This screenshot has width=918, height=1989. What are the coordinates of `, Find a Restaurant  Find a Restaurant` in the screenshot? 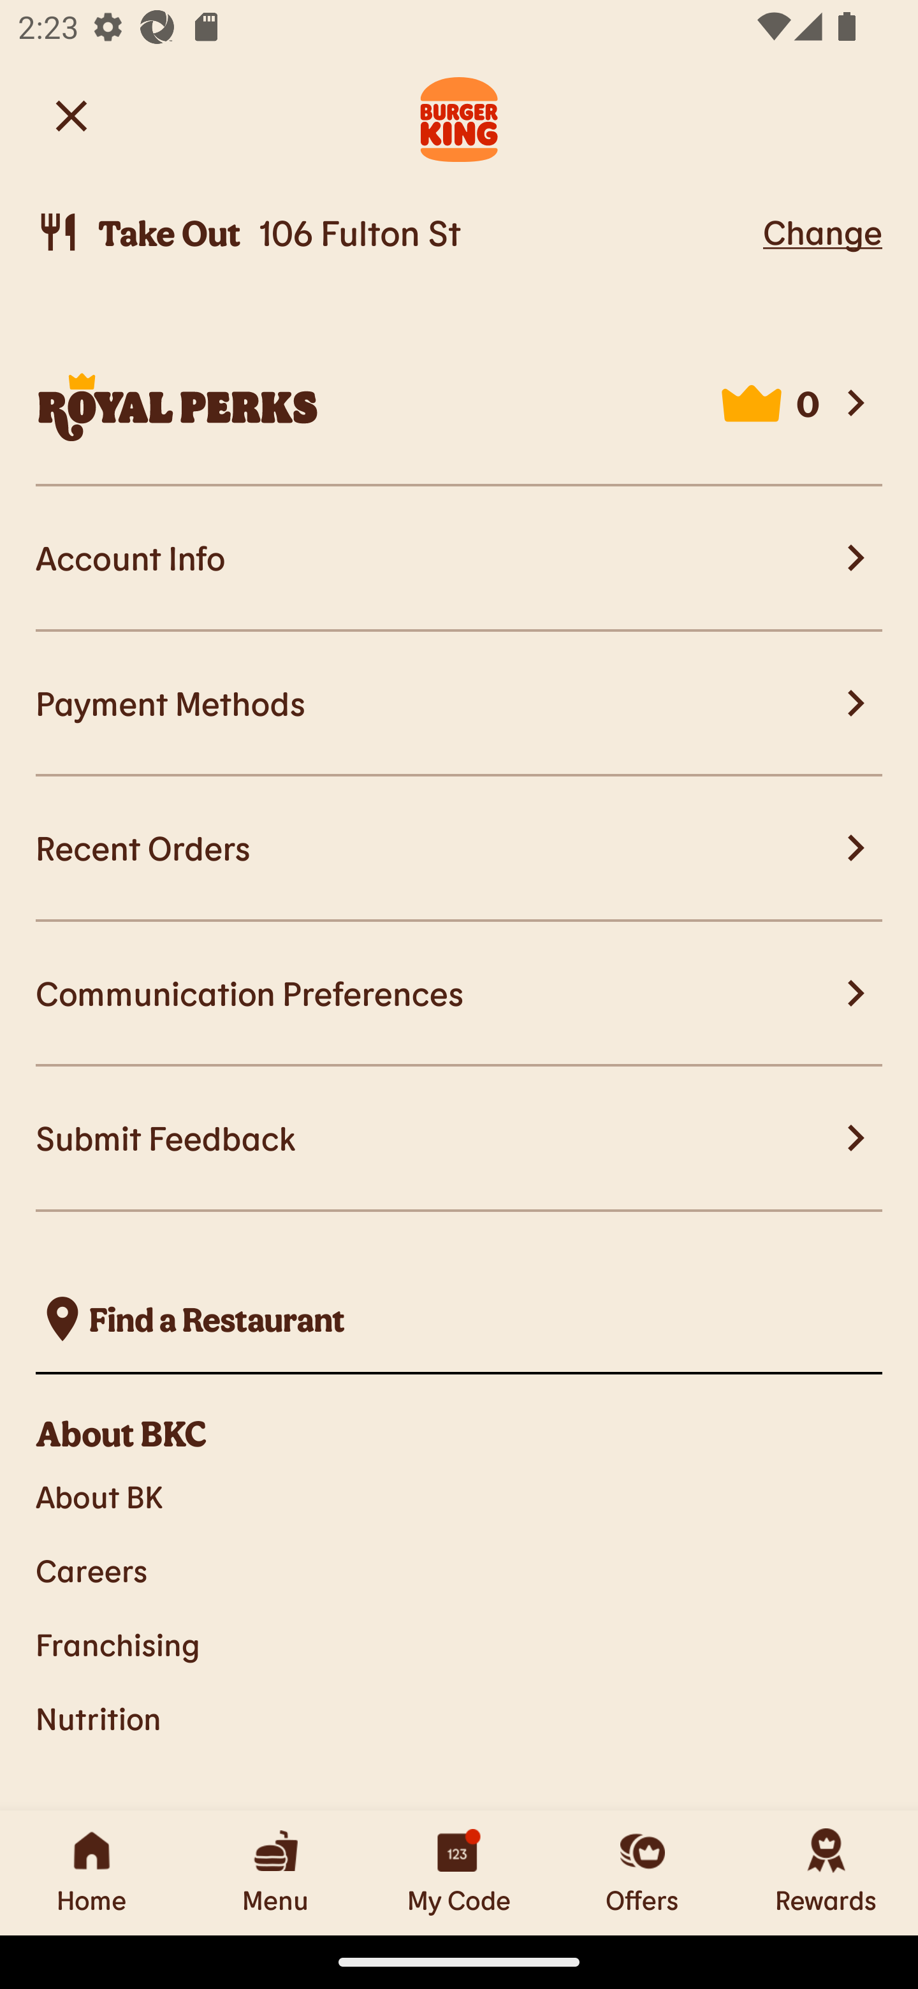 It's located at (459, 1320).